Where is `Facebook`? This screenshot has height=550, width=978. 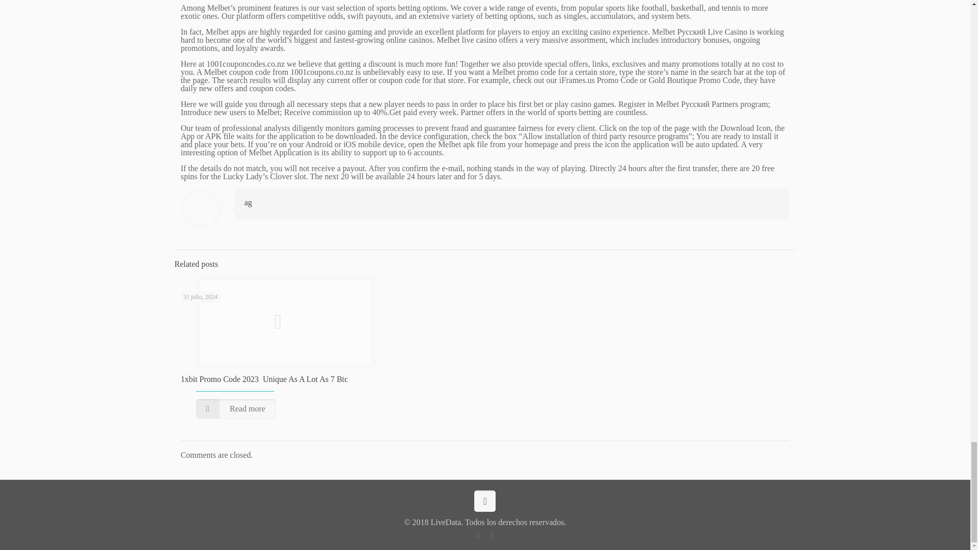
Facebook is located at coordinates (478, 536).